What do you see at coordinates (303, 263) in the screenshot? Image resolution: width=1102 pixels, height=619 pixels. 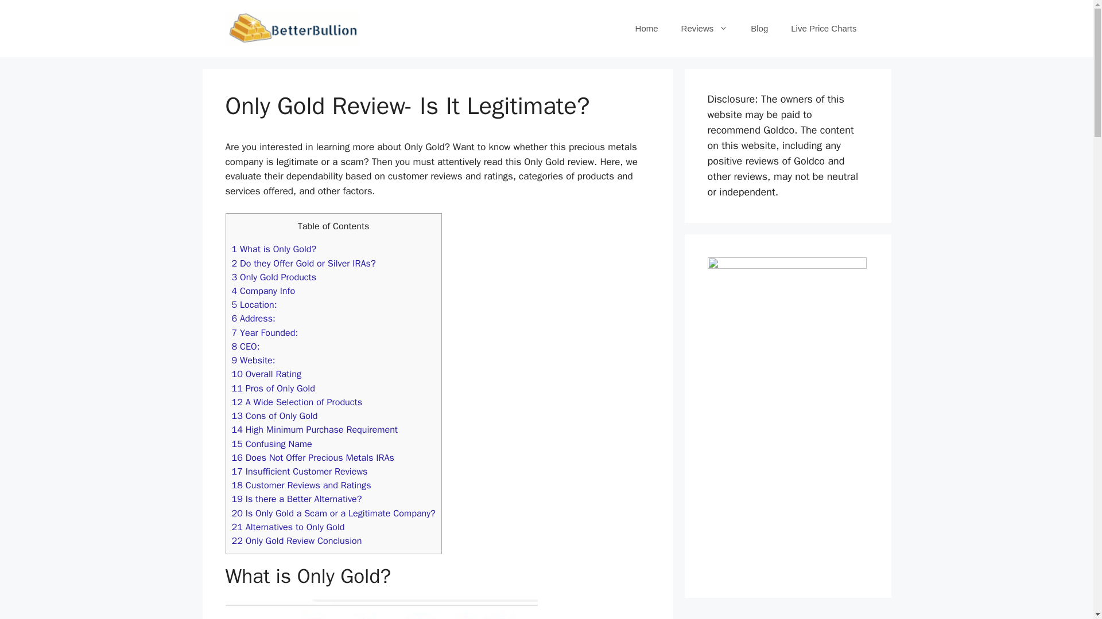 I see `2 Do they Offer Gold or Silver IRAs?` at bounding box center [303, 263].